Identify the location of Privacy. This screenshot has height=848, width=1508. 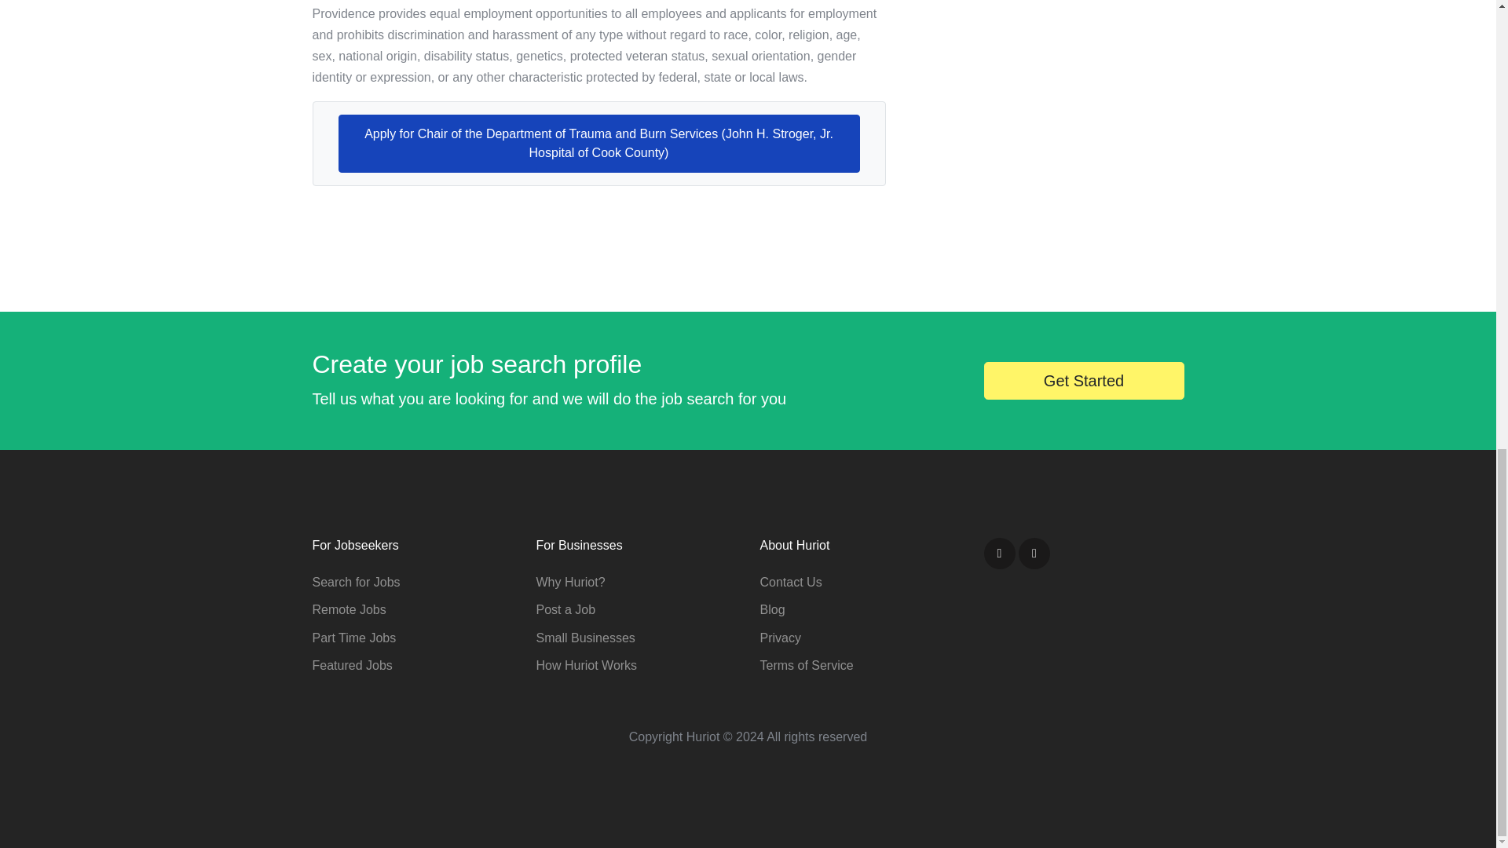
(780, 638).